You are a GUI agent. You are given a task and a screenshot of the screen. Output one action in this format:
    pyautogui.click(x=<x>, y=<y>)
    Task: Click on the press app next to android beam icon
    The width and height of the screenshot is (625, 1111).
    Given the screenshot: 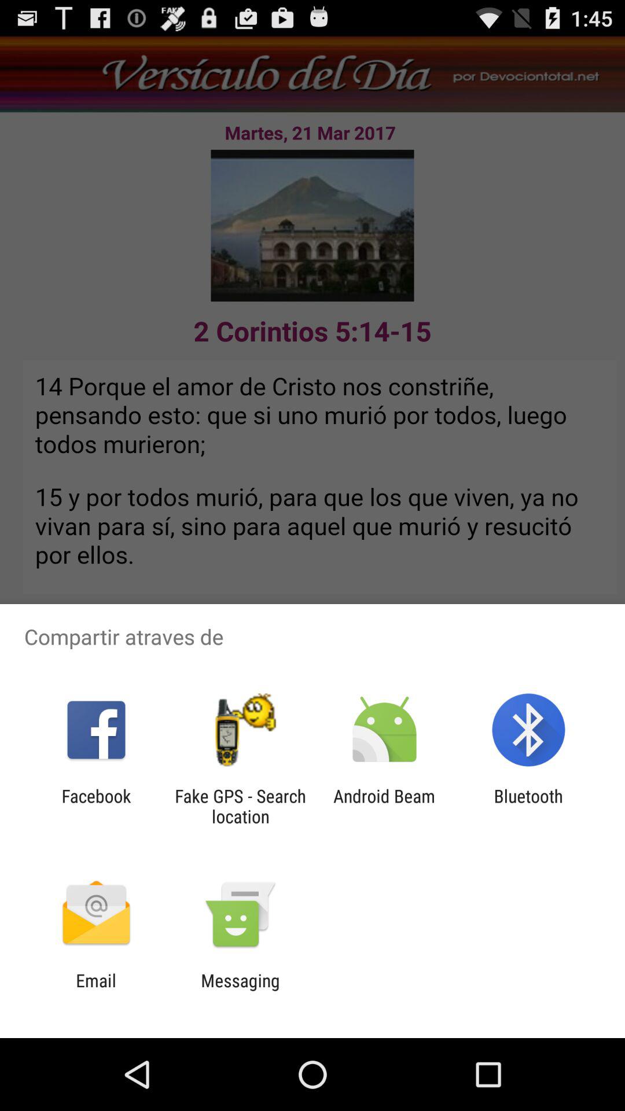 What is the action you would take?
    pyautogui.click(x=240, y=806)
    